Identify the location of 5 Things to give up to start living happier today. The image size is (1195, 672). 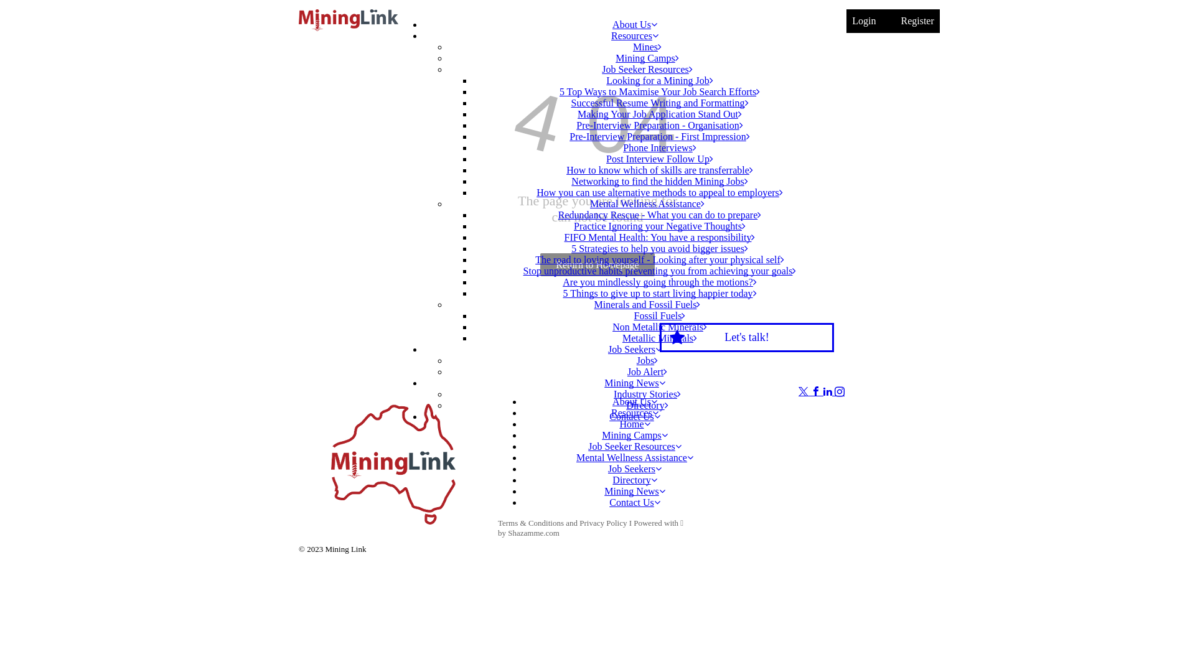
(660, 294).